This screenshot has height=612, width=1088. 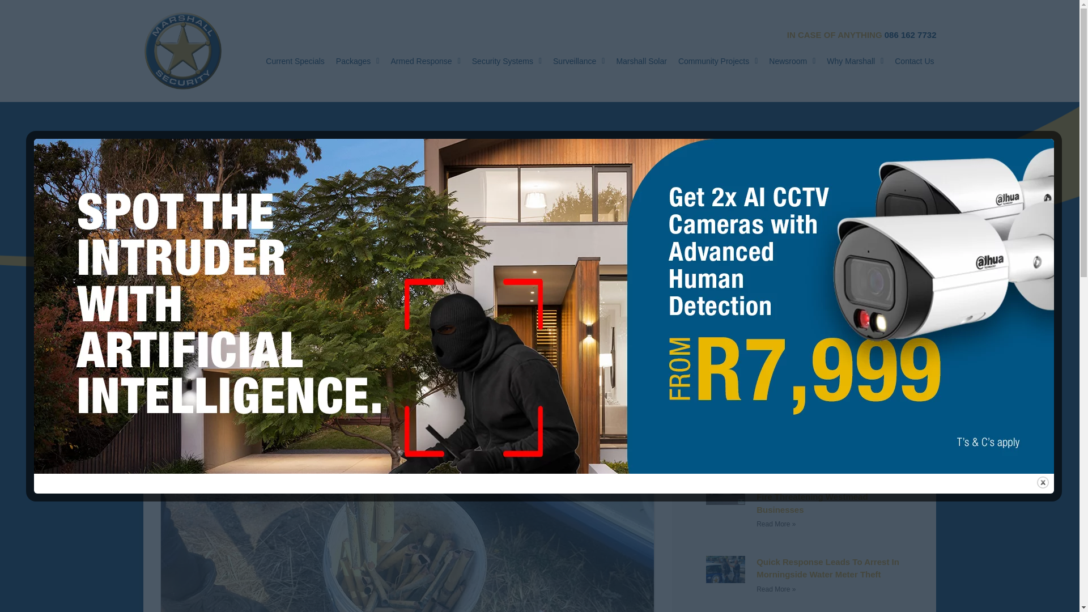 I want to click on Community Projects, so click(x=717, y=61).